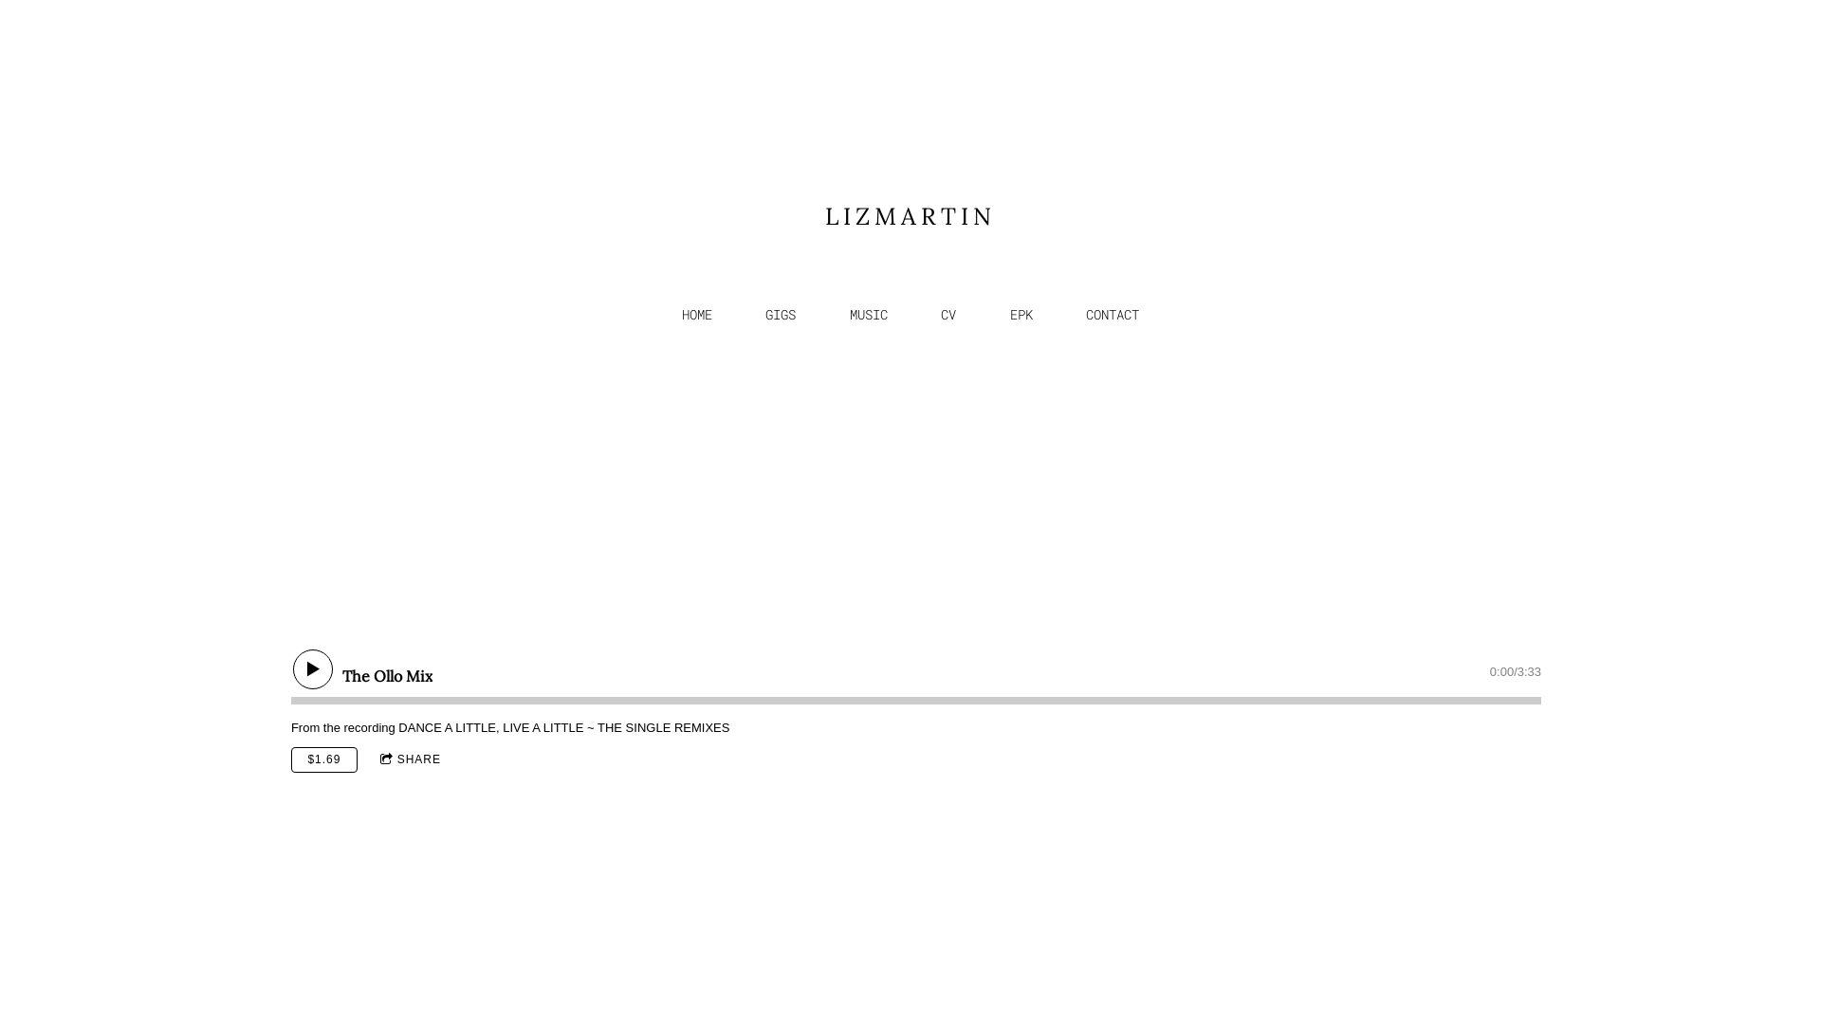  I want to click on GIGS, so click(781, 315).